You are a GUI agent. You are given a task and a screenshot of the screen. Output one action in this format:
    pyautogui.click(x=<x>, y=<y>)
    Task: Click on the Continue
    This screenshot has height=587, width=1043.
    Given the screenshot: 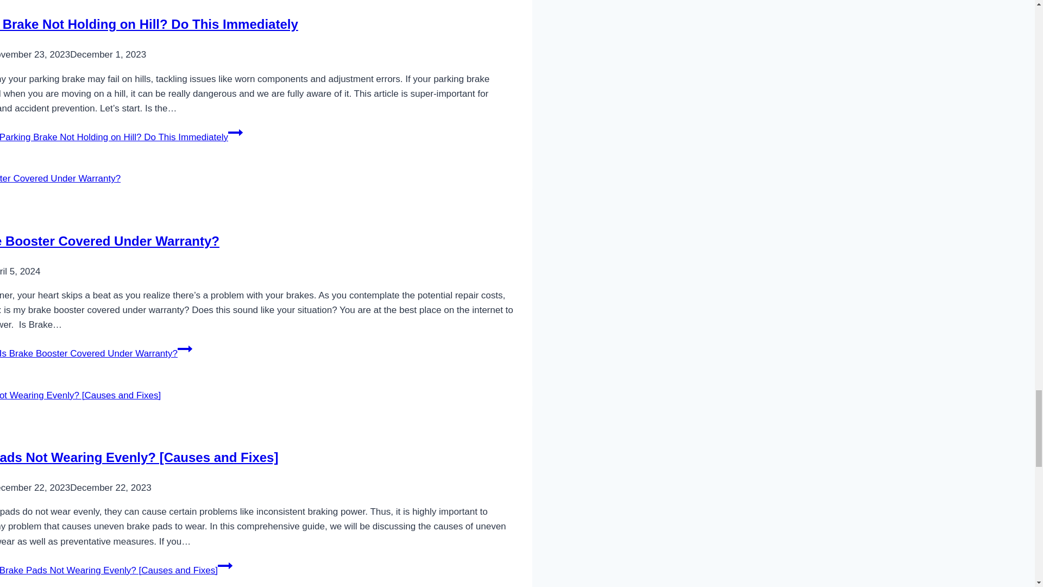 What is the action you would take?
    pyautogui.click(x=185, y=348)
    